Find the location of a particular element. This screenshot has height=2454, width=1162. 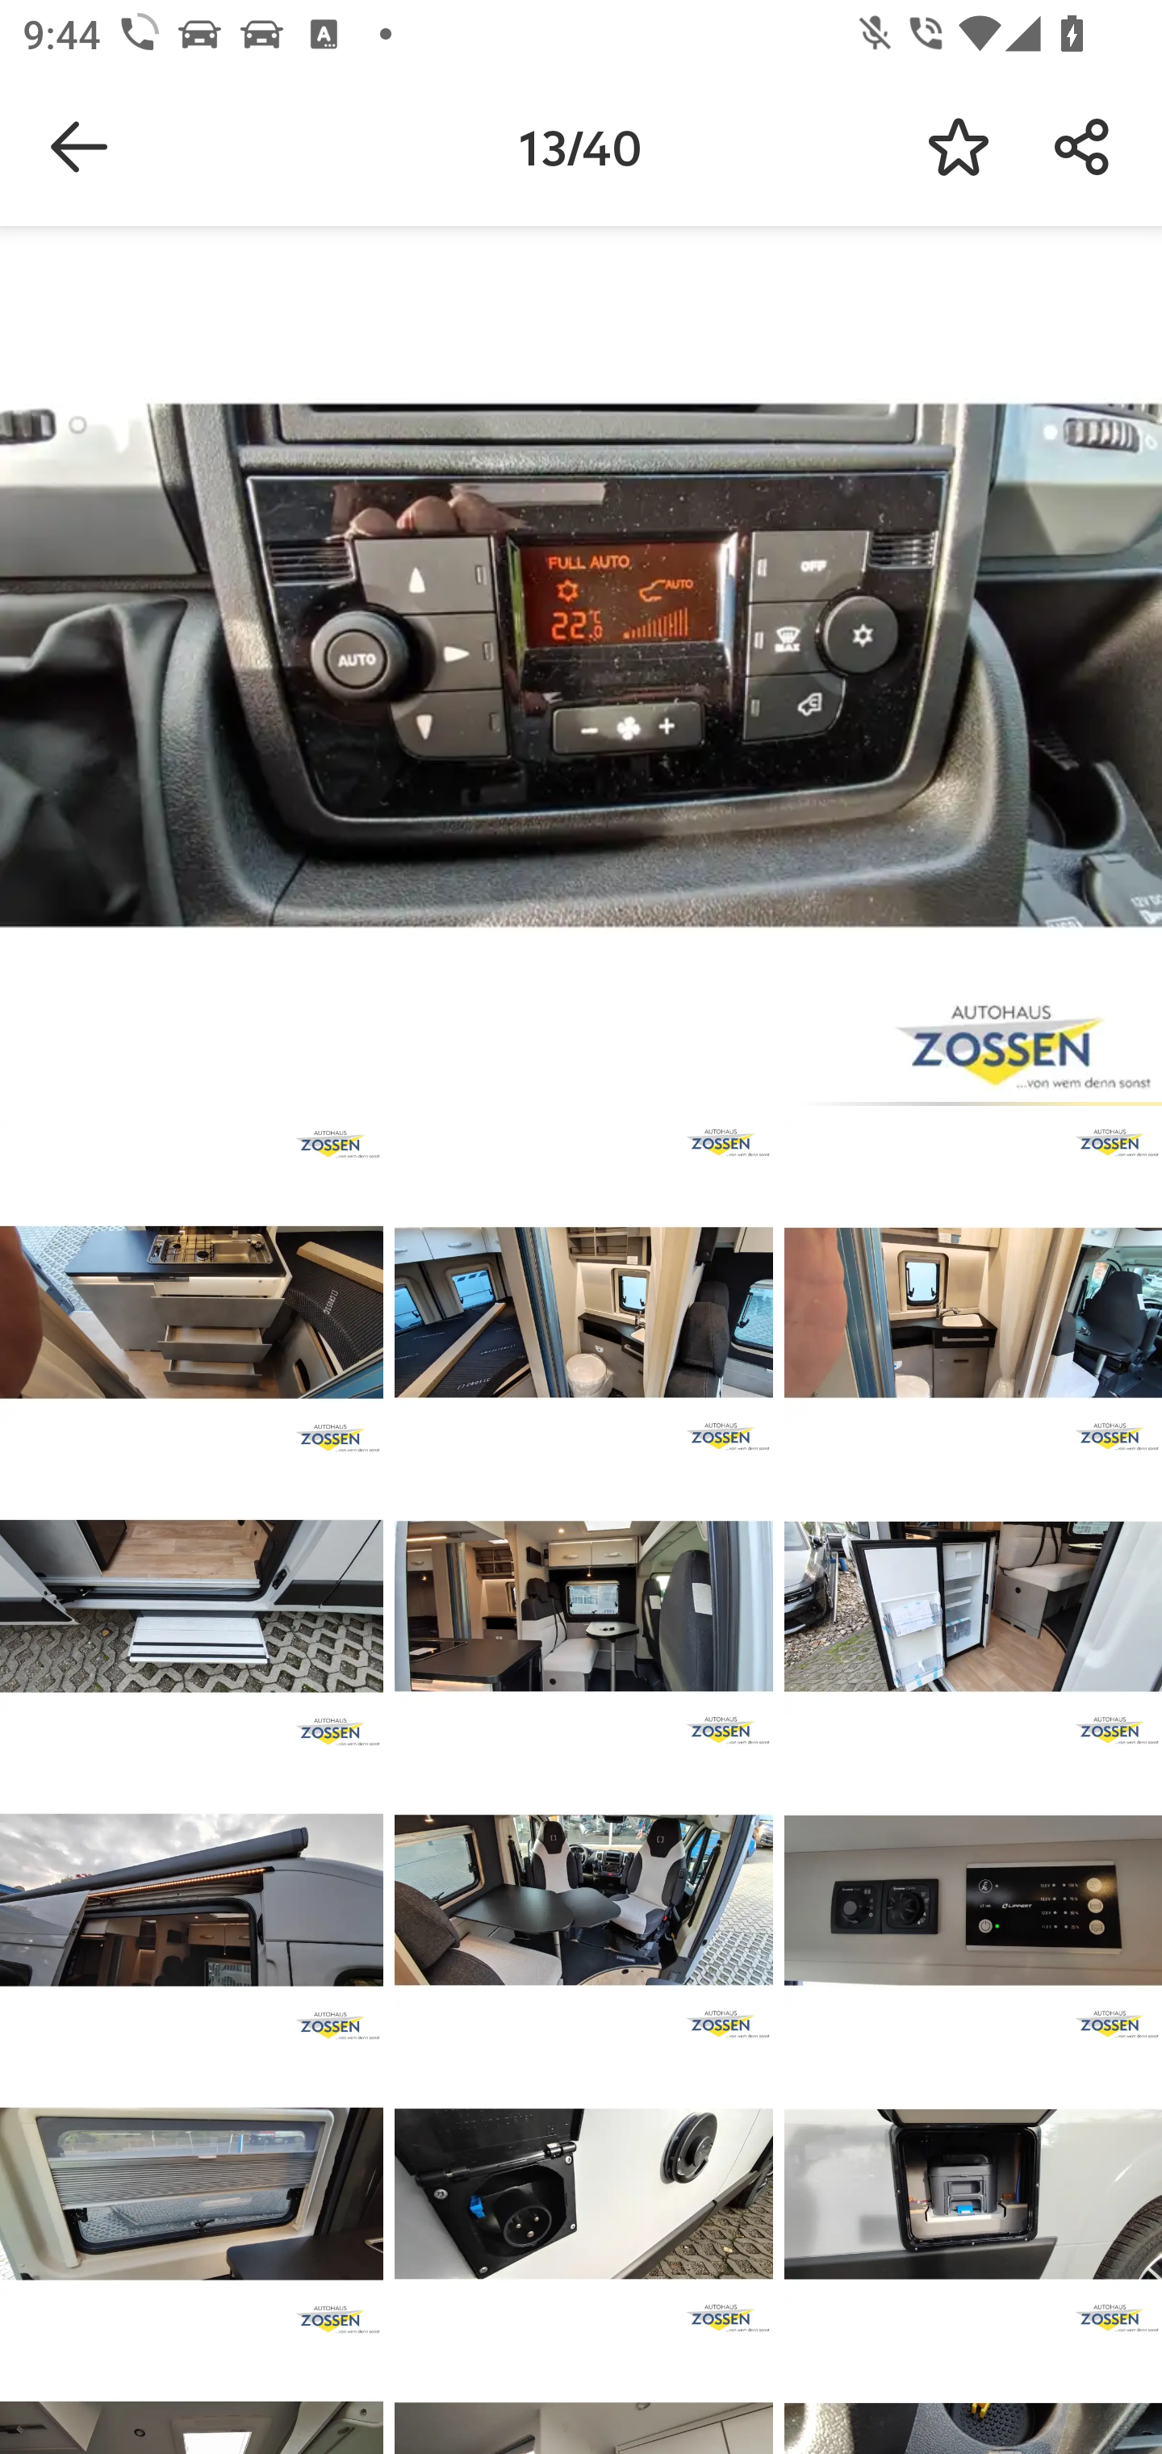

back button is located at coordinates (79, 147).